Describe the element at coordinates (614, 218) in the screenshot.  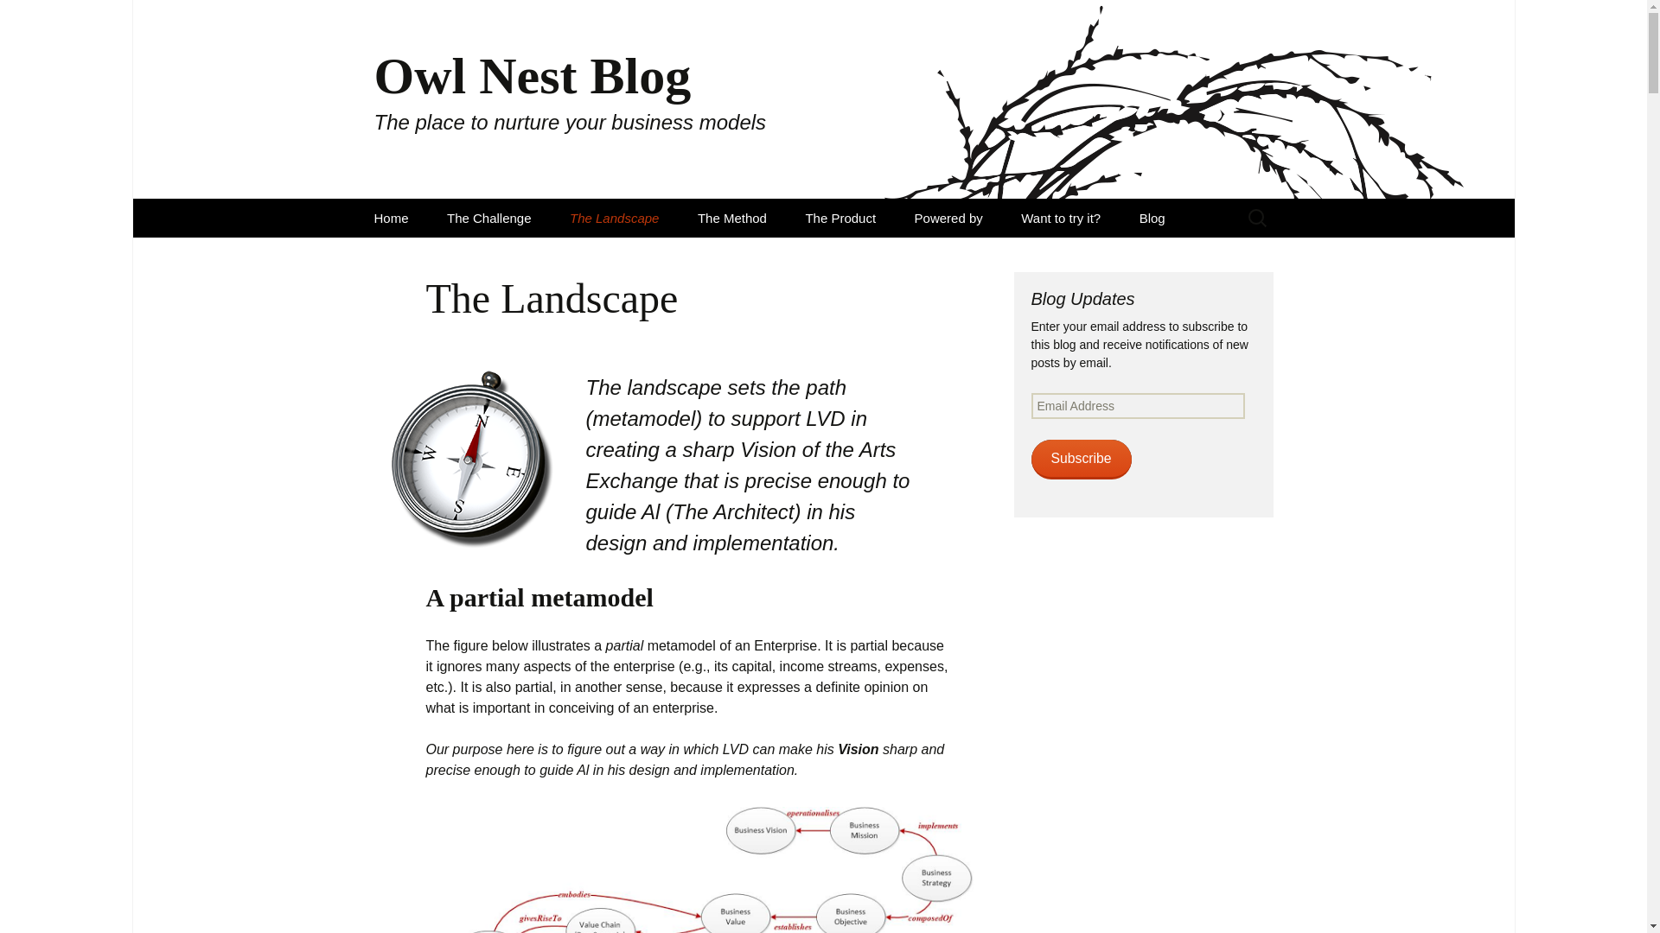
I see `The Method` at that location.